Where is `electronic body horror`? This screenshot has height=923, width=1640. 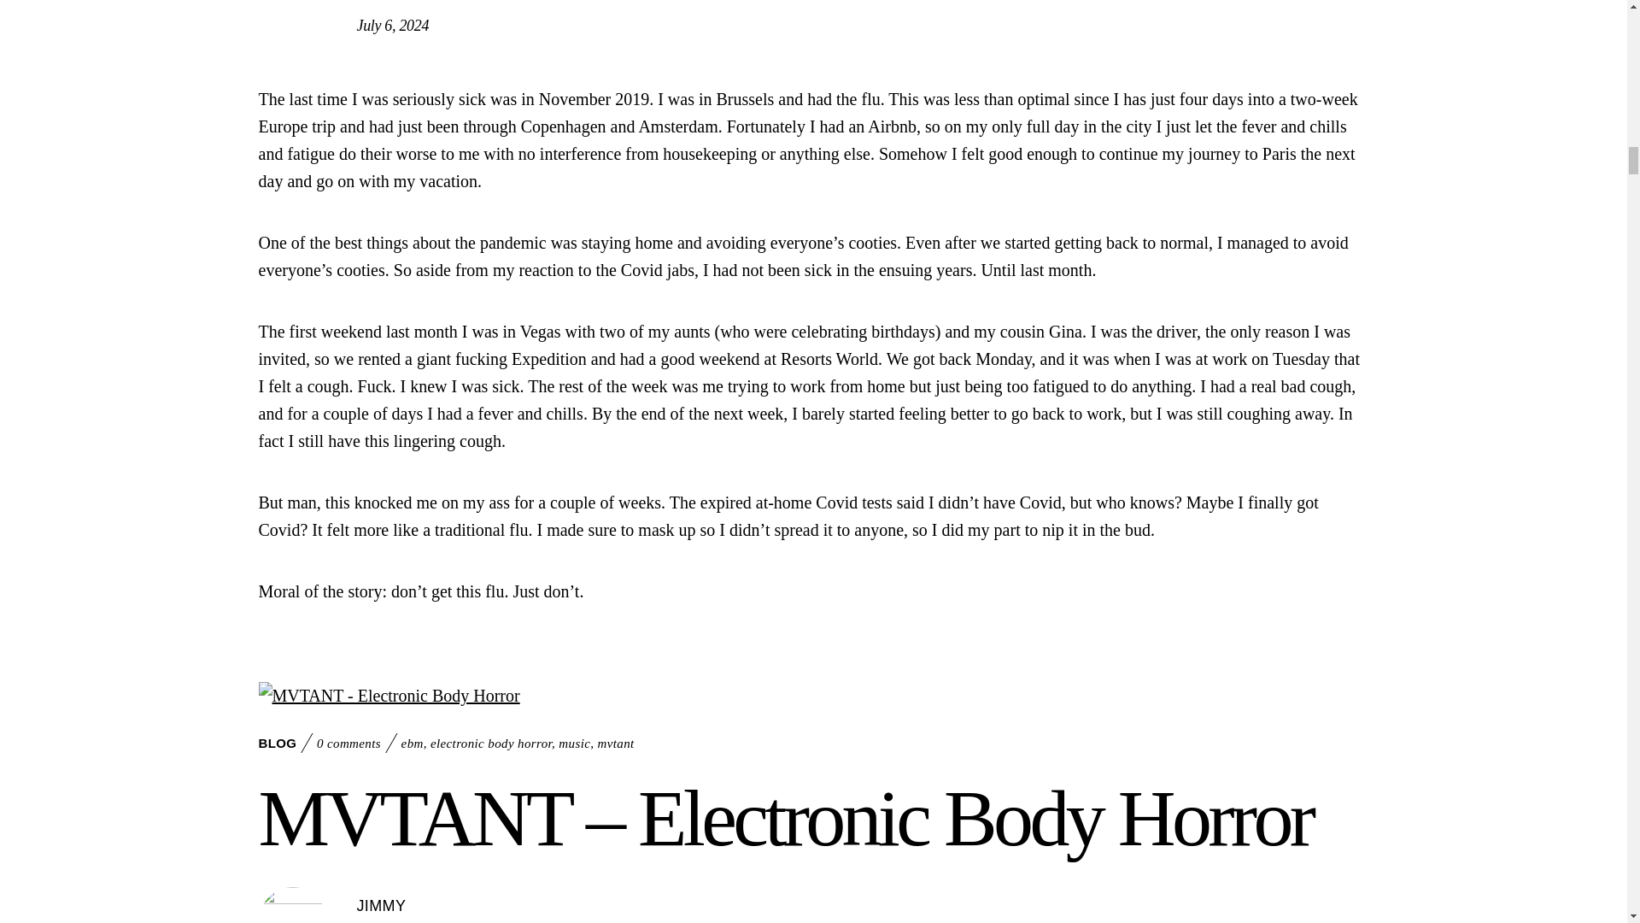
electronic body horror is located at coordinates (490, 744).